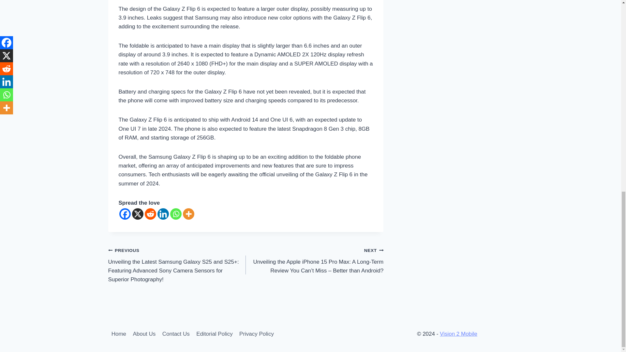  What do you see at coordinates (188, 214) in the screenshot?
I see `More` at bounding box center [188, 214].